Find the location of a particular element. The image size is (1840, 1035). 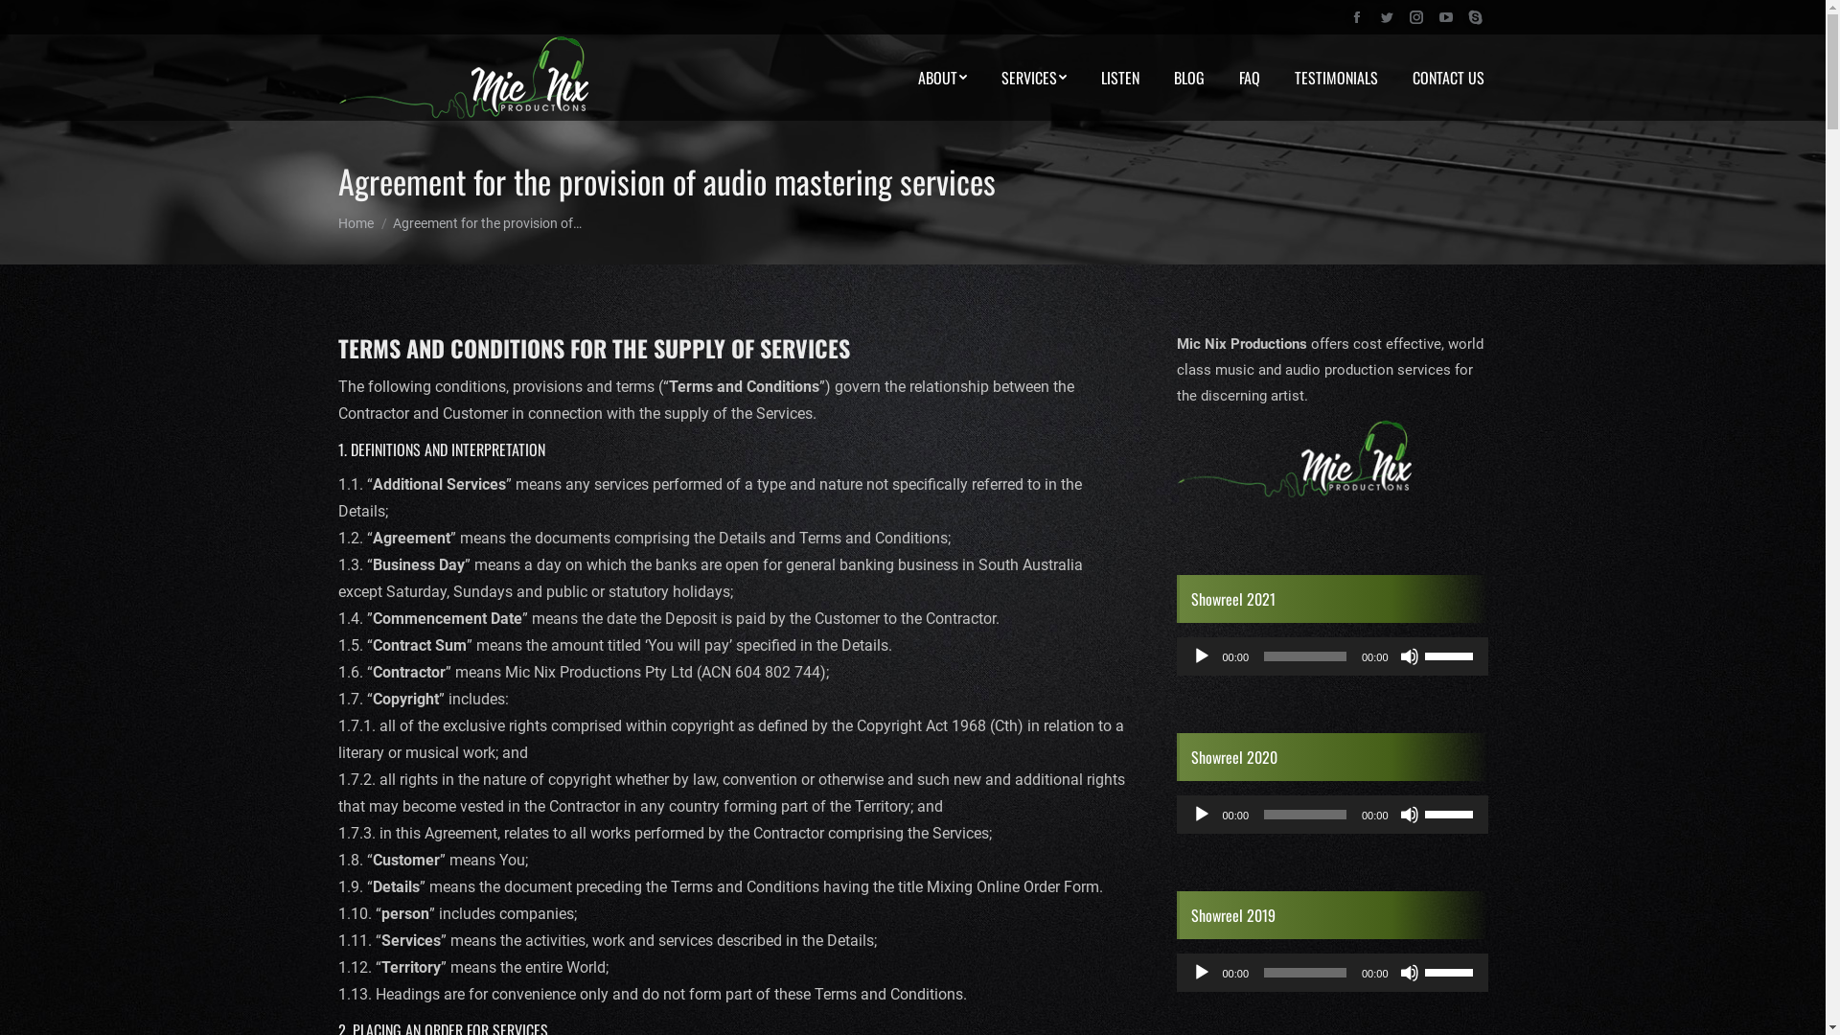

Mute is located at coordinates (1409, 656).